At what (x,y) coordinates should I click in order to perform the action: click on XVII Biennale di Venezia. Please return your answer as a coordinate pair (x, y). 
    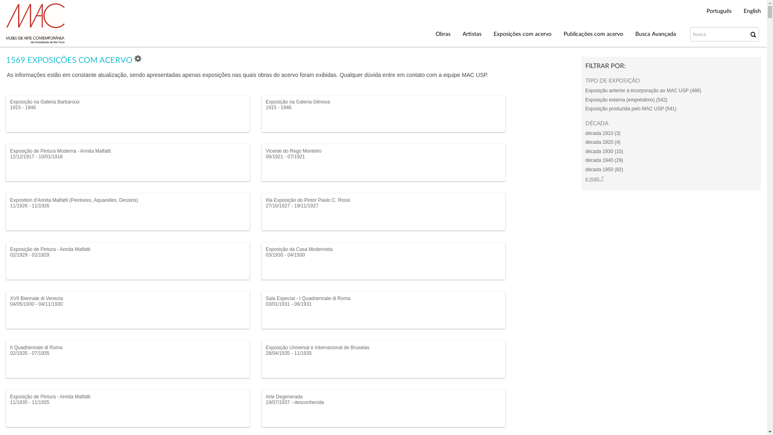
    Looking at the image, I should click on (36, 298).